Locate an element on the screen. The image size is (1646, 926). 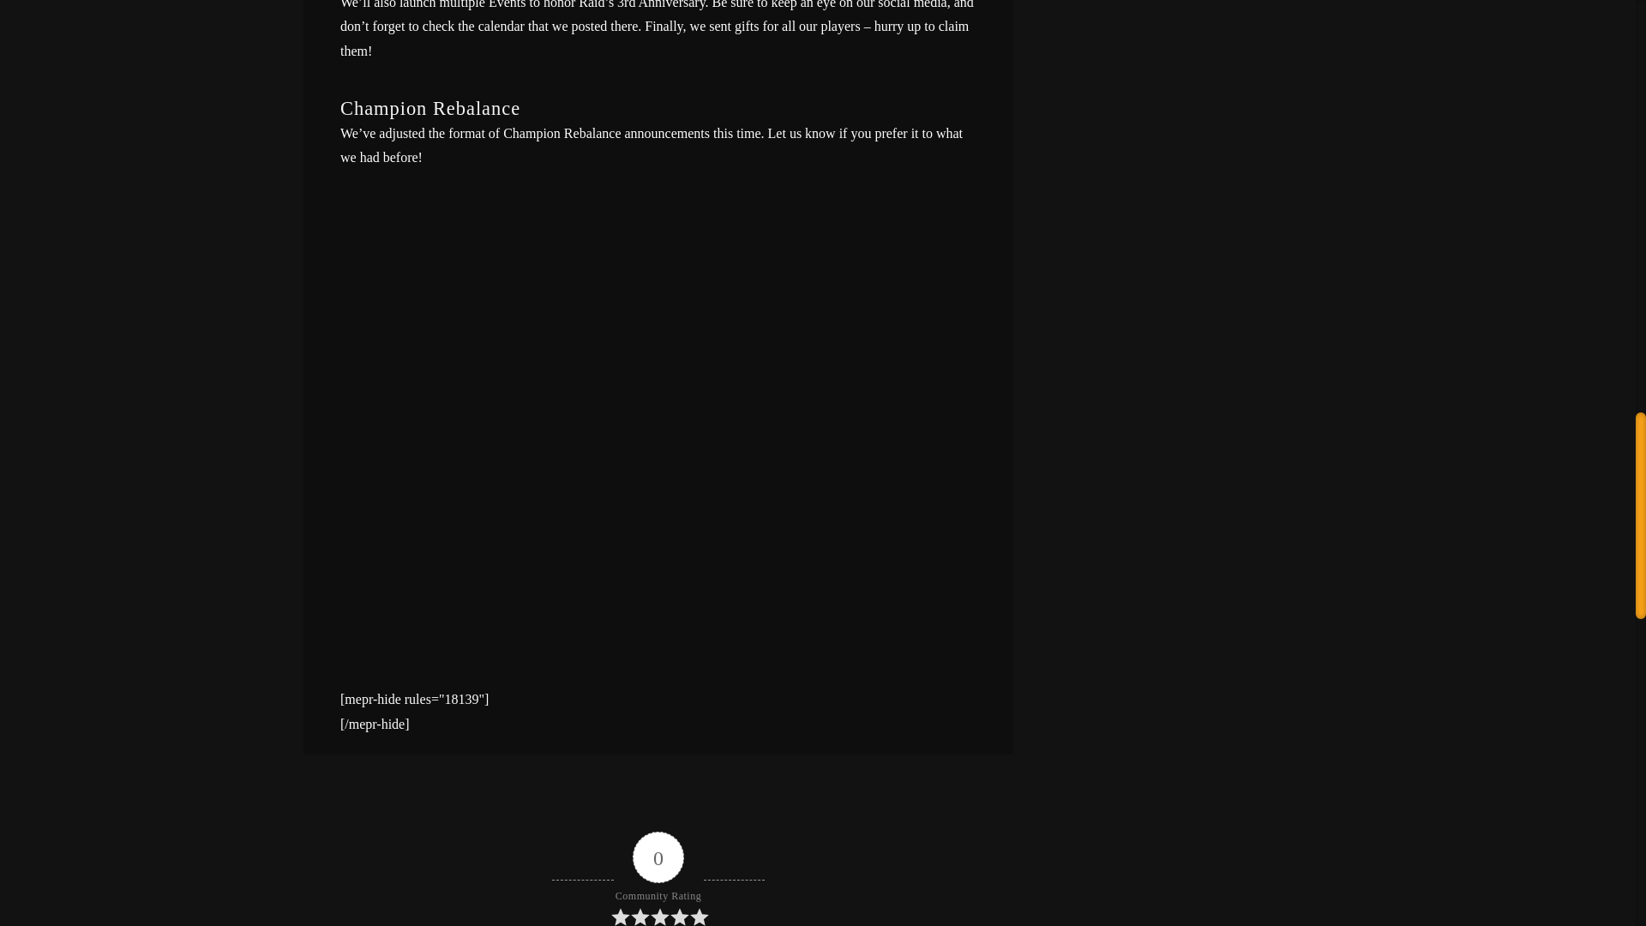
YouTube video player 1 is located at coordinates (658, 799).